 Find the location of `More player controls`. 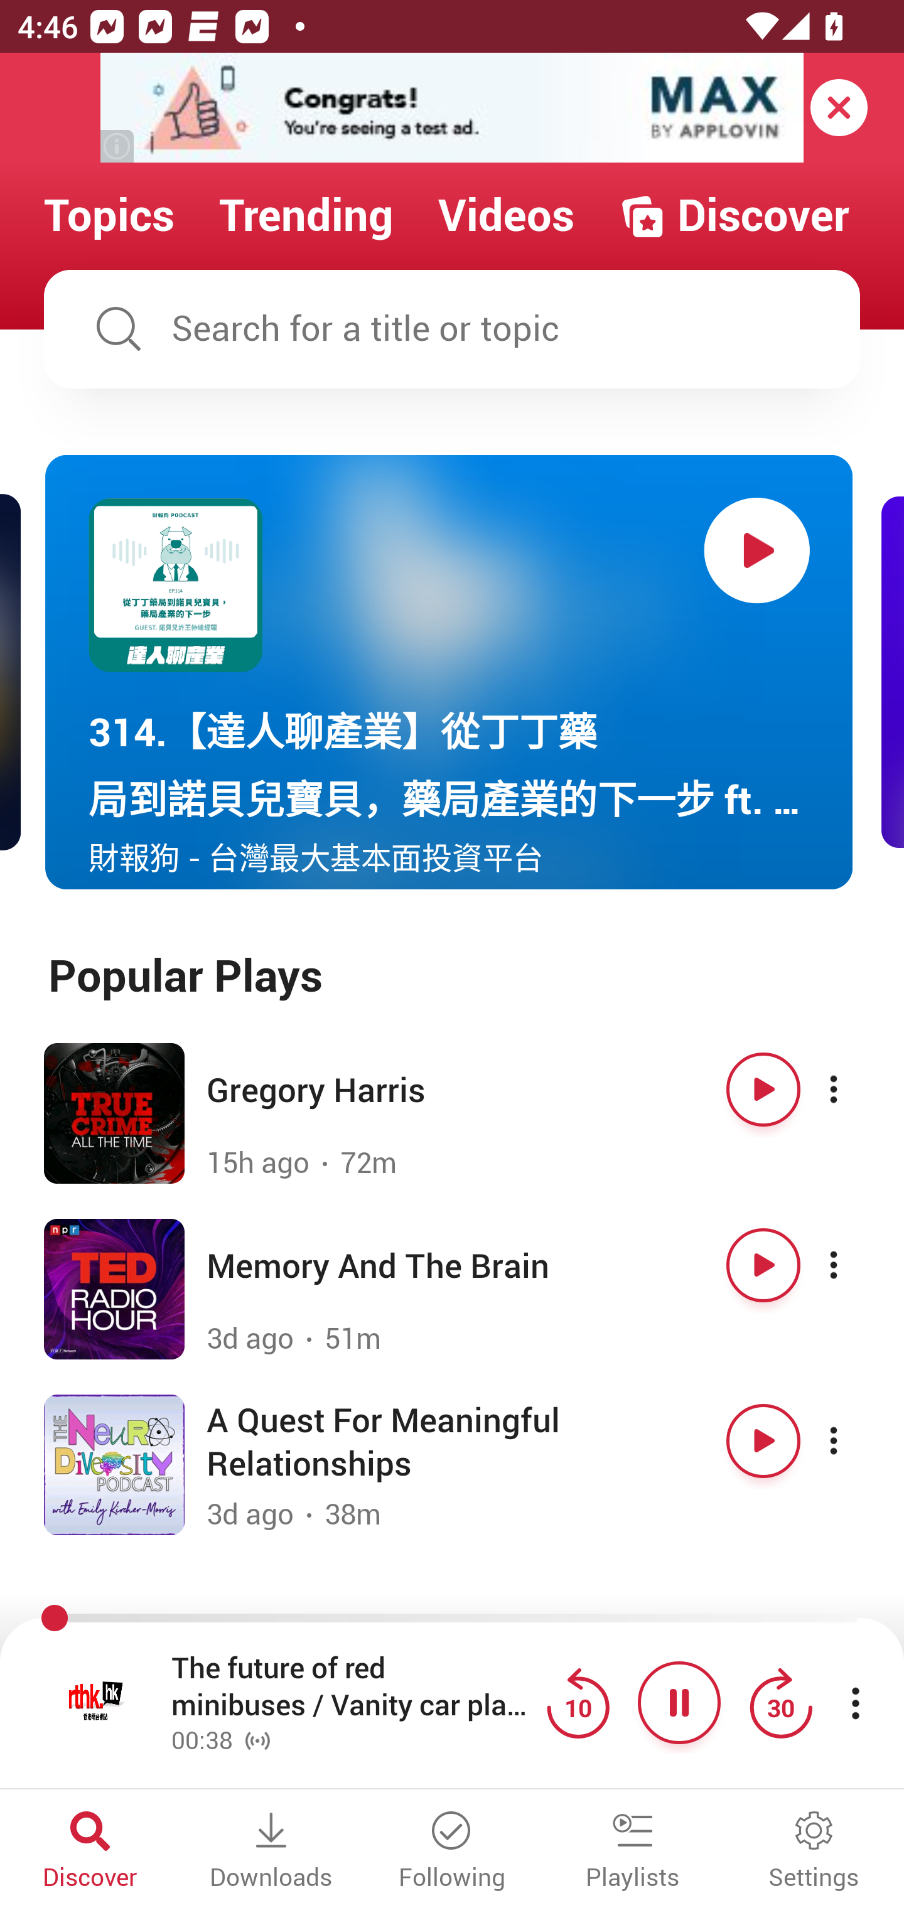

More player controls is located at coordinates (855, 1702).